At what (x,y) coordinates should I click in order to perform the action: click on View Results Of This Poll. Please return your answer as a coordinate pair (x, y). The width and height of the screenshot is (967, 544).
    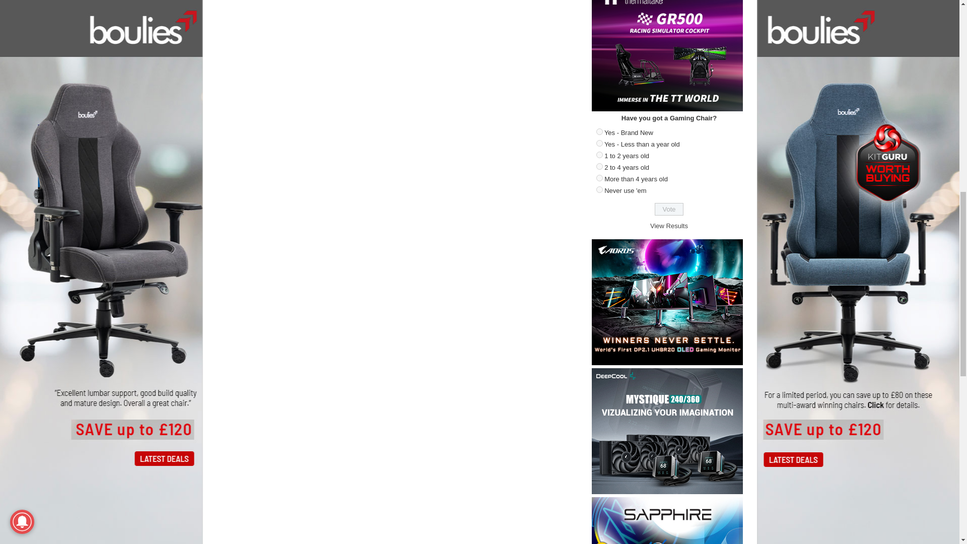
    Looking at the image, I should click on (669, 226).